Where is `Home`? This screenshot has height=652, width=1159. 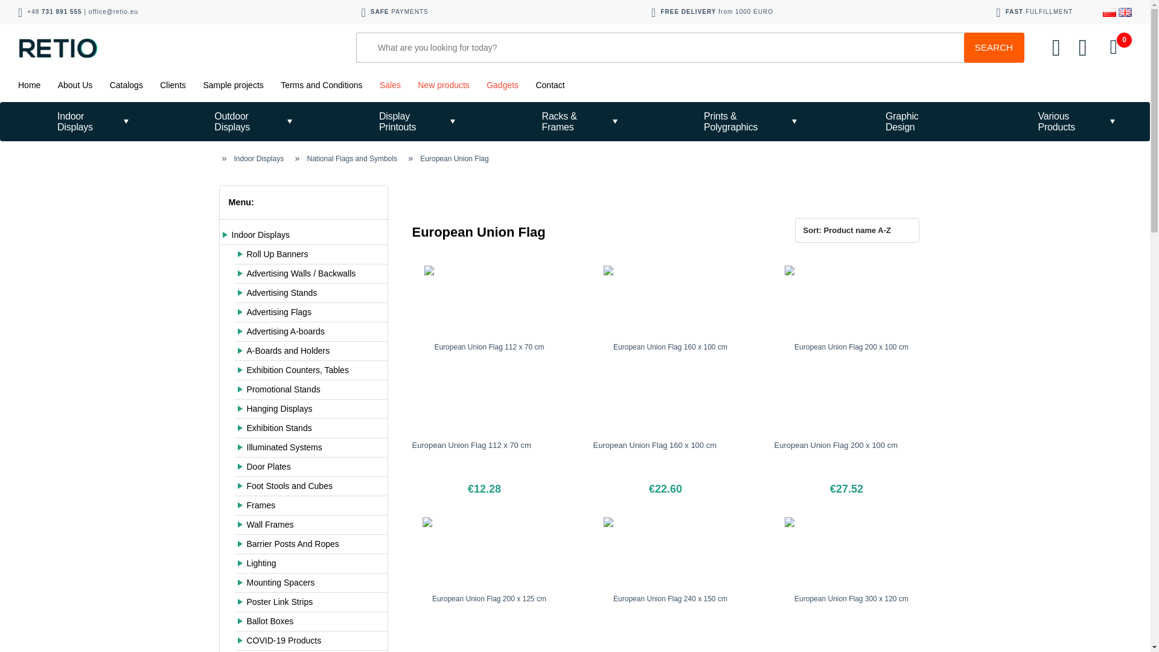
Home is located at coordinates (29, 85).